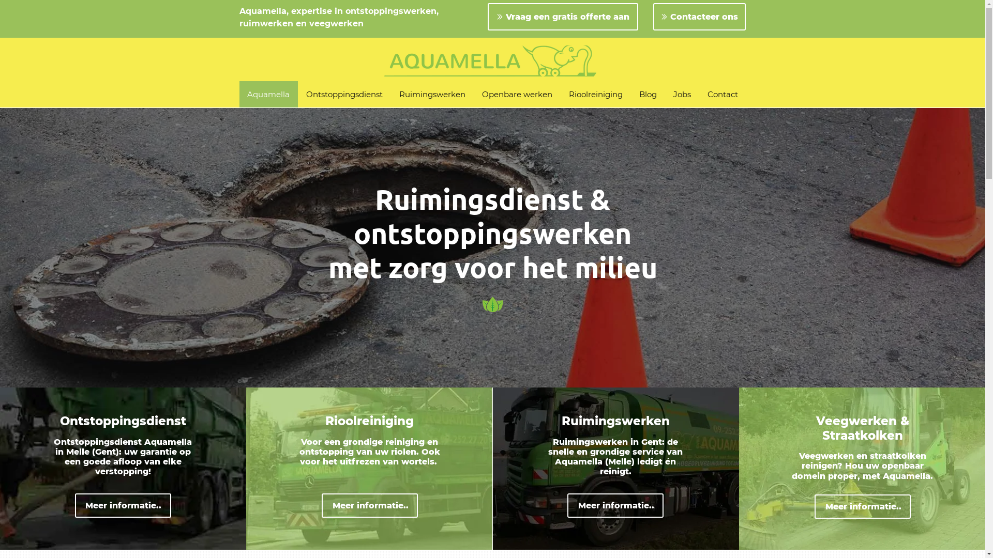 The image size is (993, 558). Describe the element at coordinates (344, 94) in the screenshot. I see `Ontstoppingsdienst` at that location.